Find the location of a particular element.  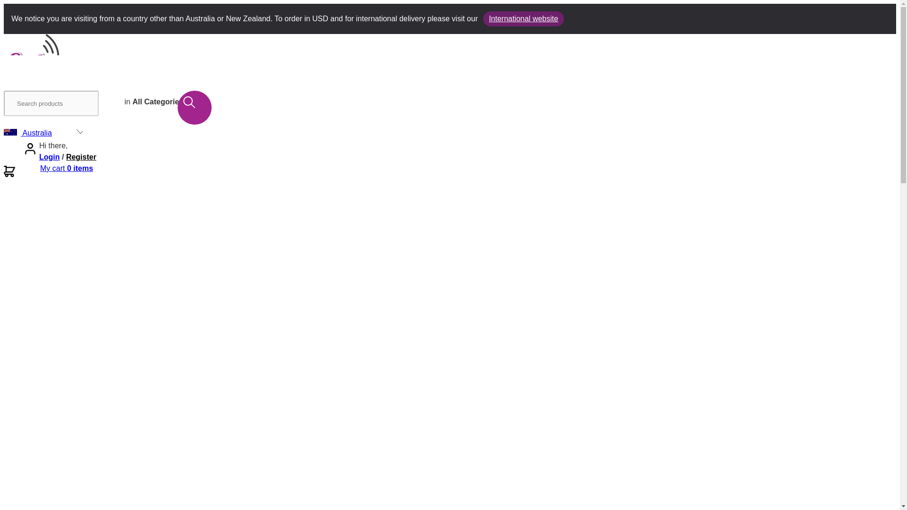

Register an account to speed up the checkout process is located at coordinates (81, 157).